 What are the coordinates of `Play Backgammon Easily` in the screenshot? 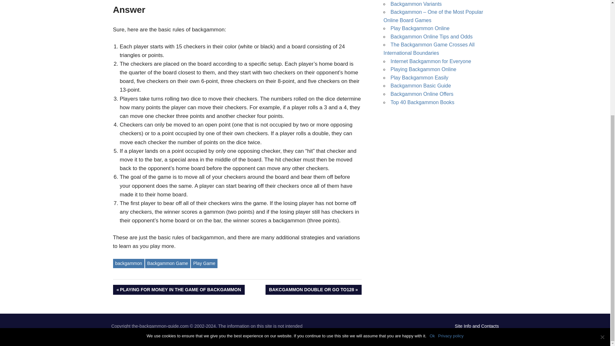 It's located at (431, 37).